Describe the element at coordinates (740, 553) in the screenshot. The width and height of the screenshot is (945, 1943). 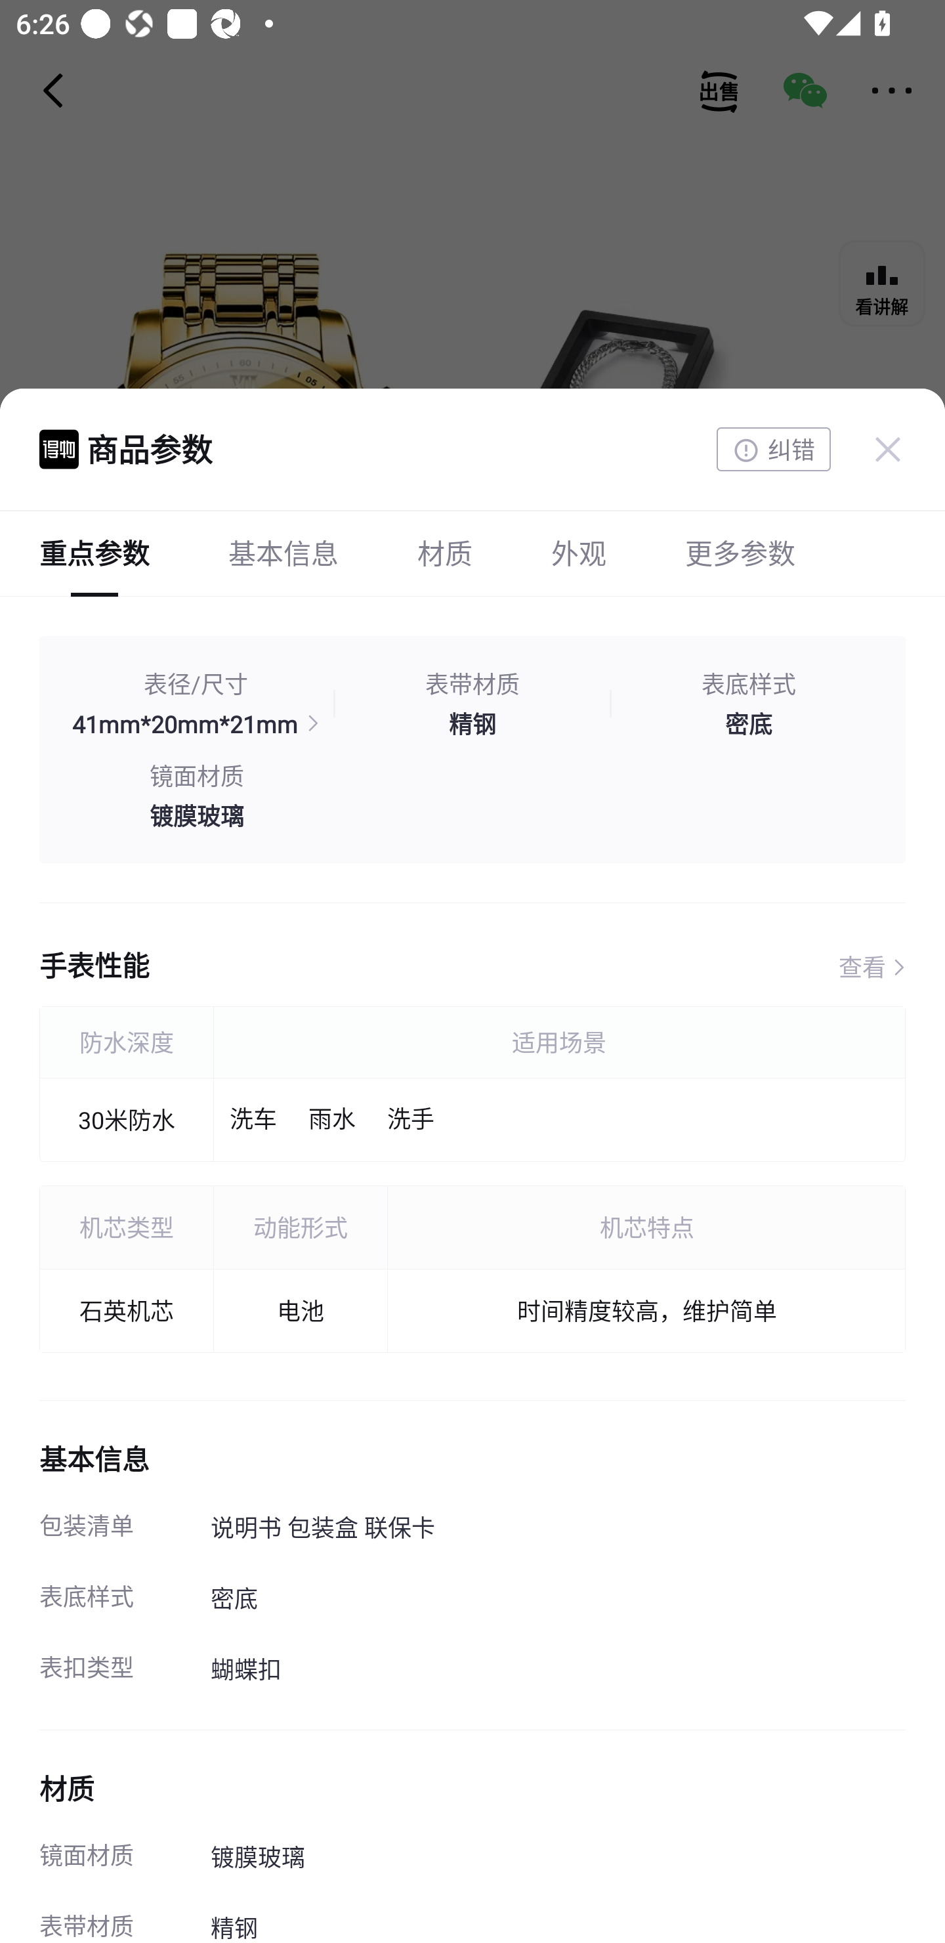
I see `更多参数` at that location.